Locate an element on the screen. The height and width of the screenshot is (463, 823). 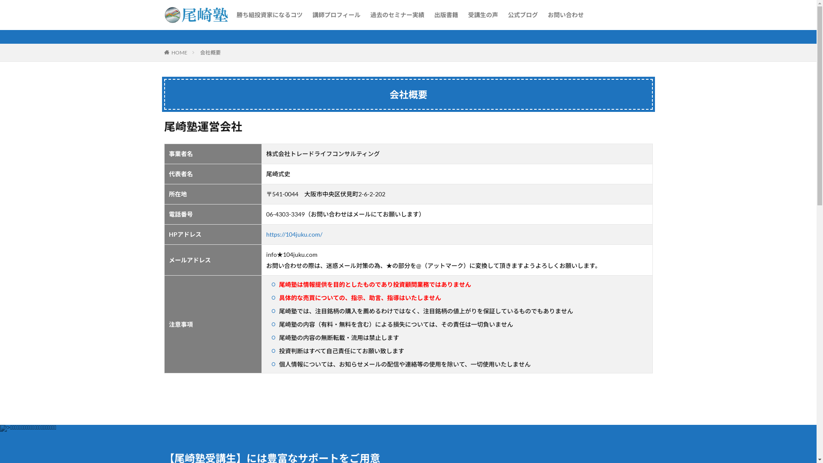
HOME is located at coordinates (179, 52).